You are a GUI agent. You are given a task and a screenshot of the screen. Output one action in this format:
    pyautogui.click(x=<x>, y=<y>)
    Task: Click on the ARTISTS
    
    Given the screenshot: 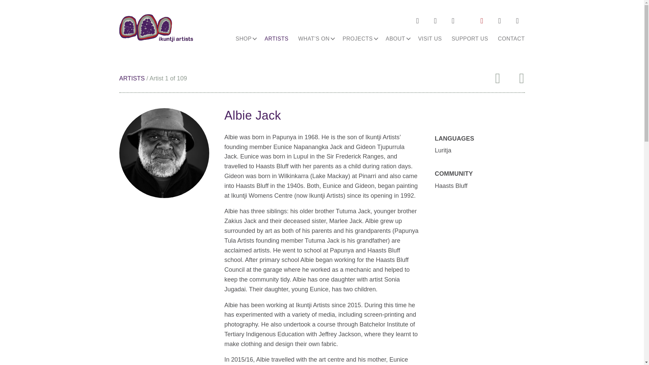 What is the action you would take?
    pyautogui.click(x=277, y=39)
    